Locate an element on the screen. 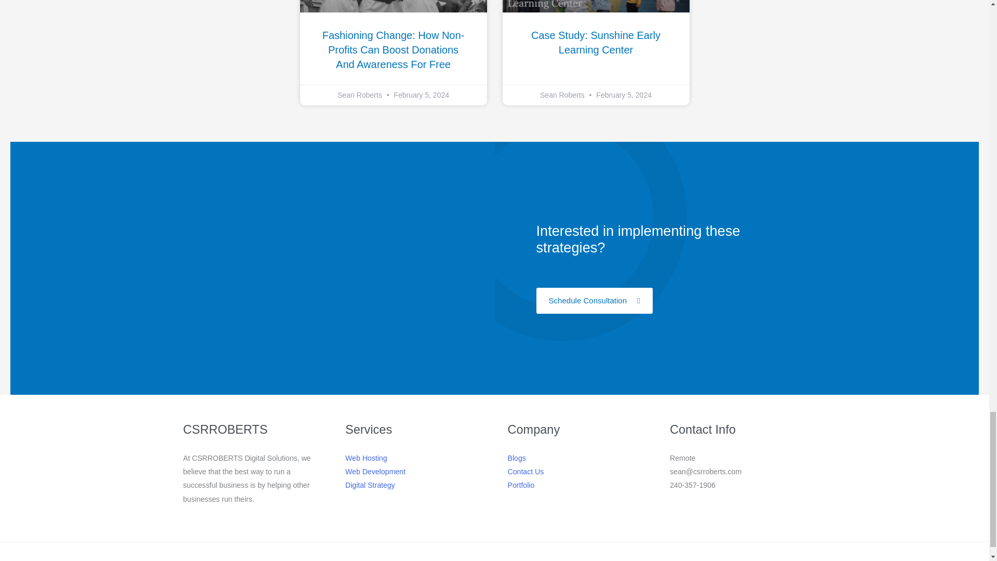 Image resolution: width=997 pixels, height=561 pixels. Contact Us is located at coordinates (526, 471).